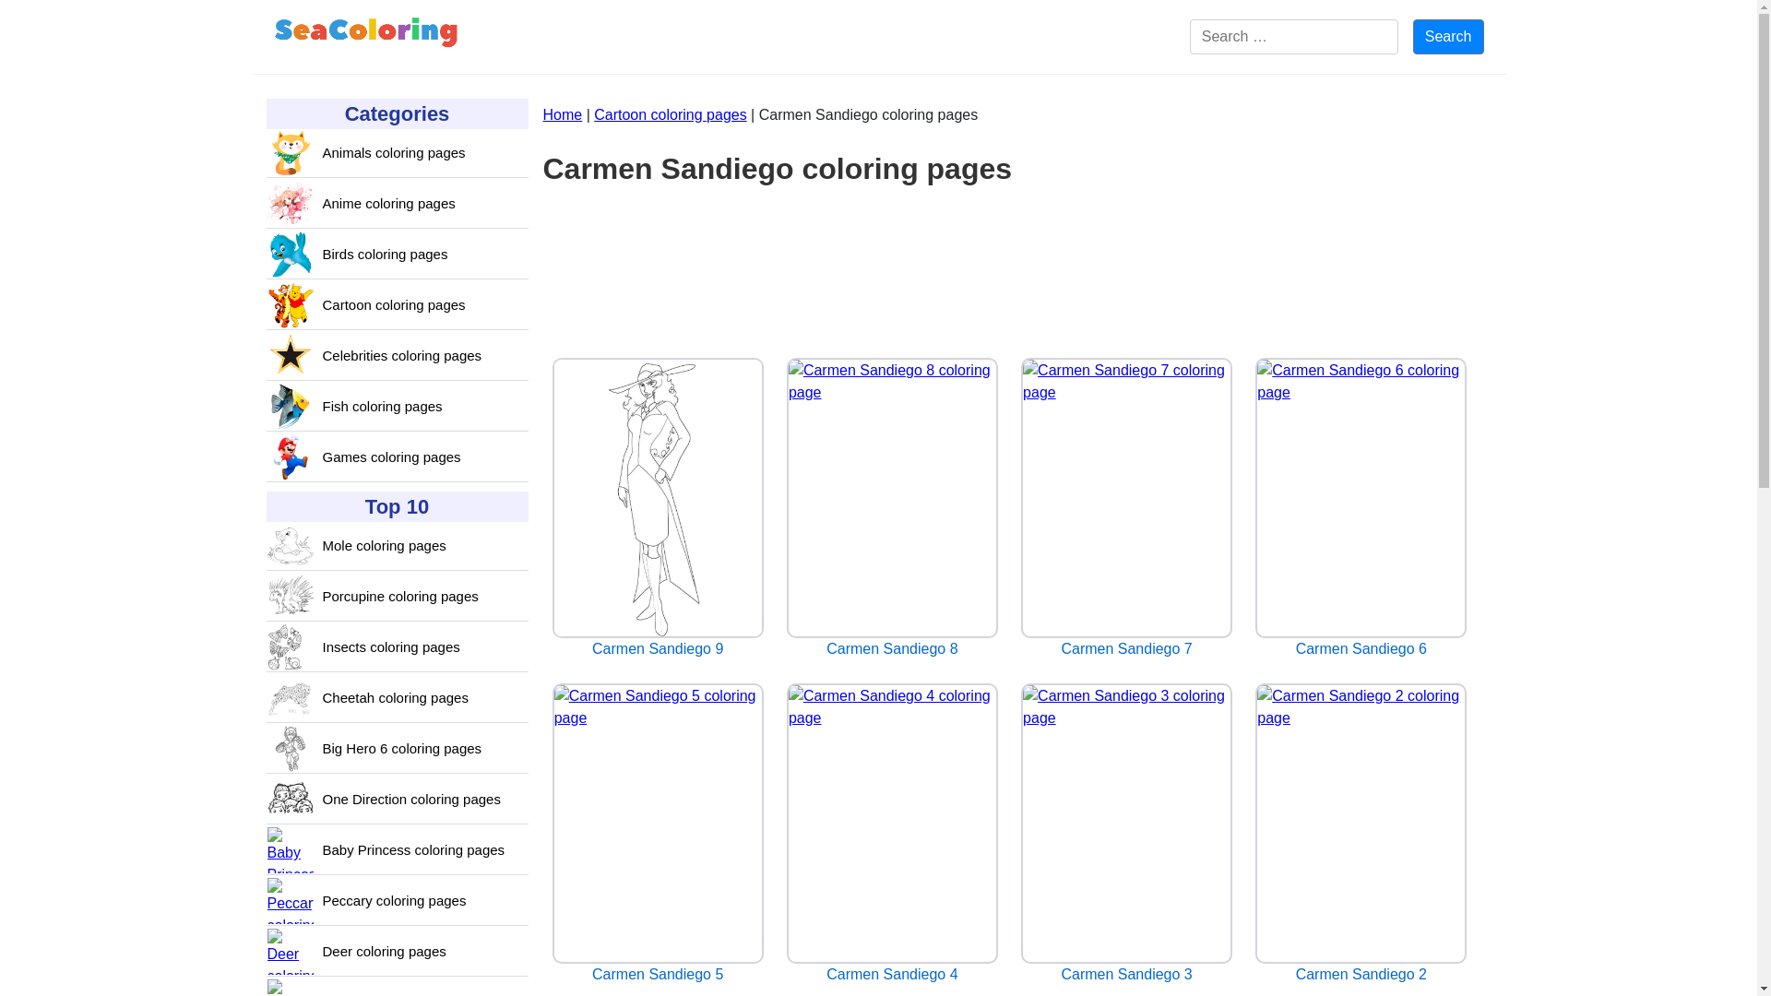 Image resolution: width=1771 pixels, height=996 pixels. I want to click on One Direction coloring pages, so click(411, 800).